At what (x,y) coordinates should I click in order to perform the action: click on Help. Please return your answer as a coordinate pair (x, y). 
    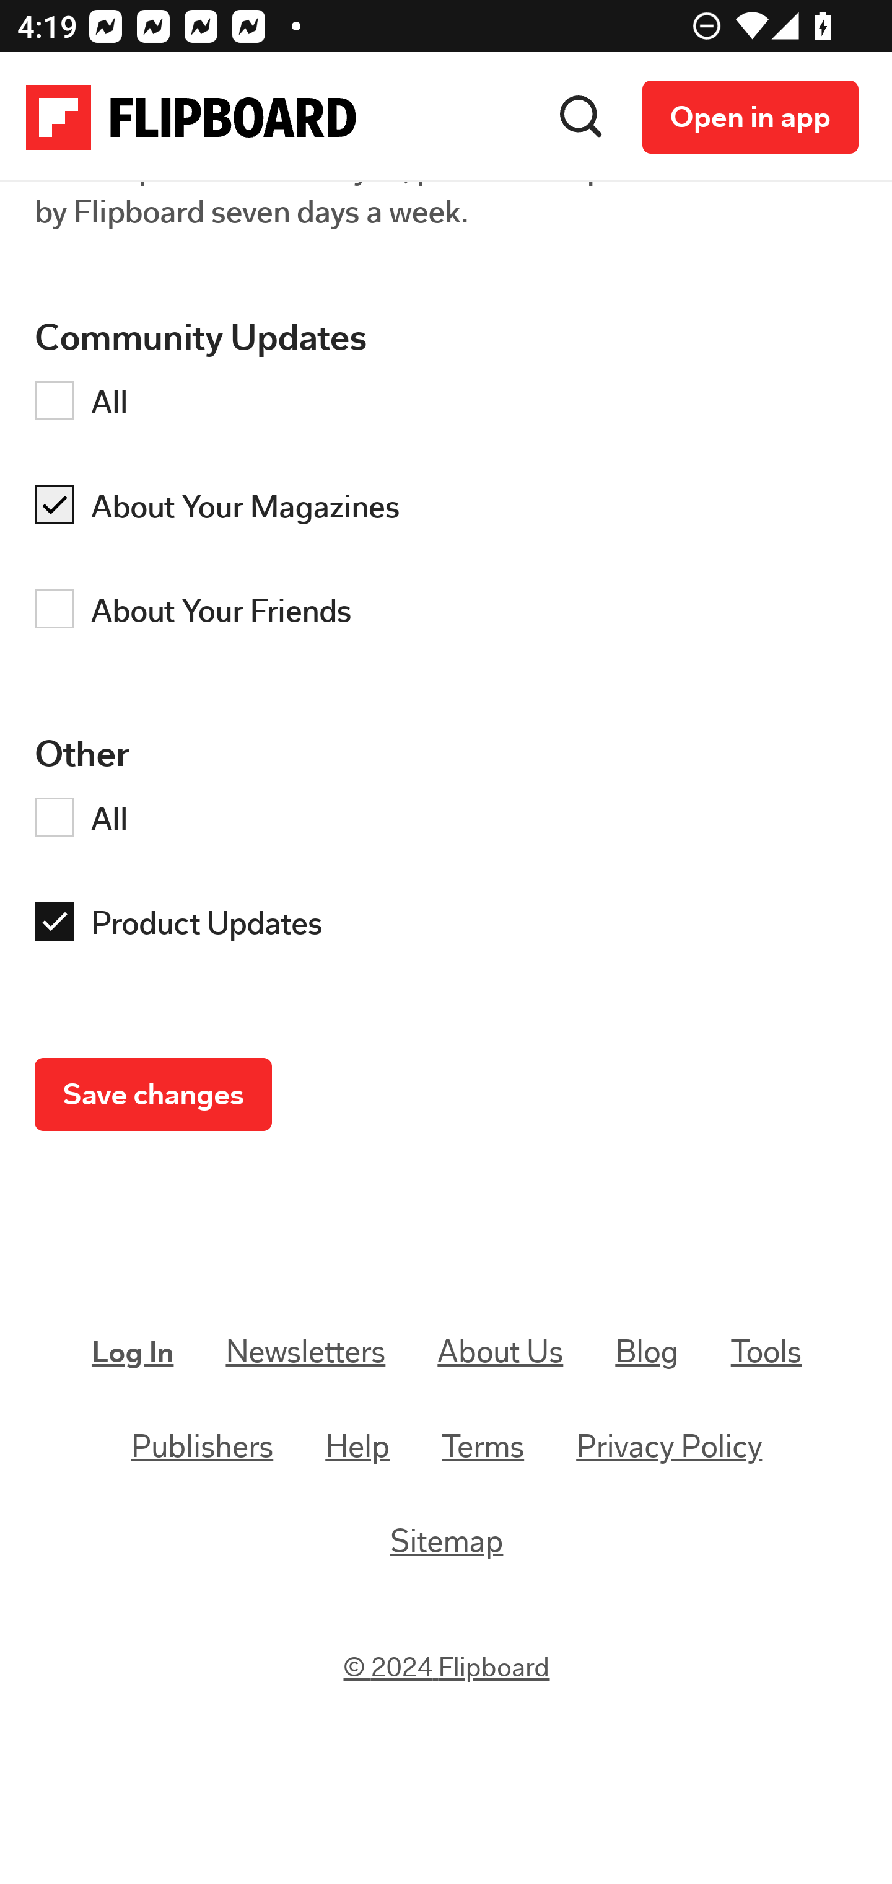
    Looking at the image, I should click on (358, 1446).